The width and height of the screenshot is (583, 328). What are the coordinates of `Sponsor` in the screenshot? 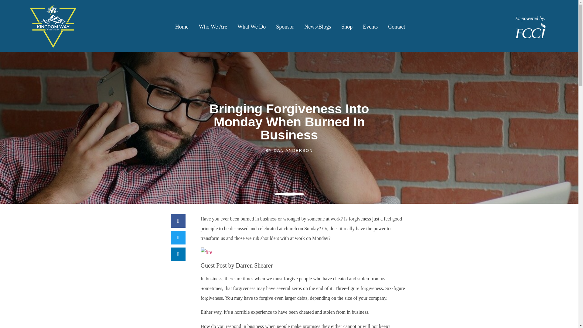 It's located at (285, 27).